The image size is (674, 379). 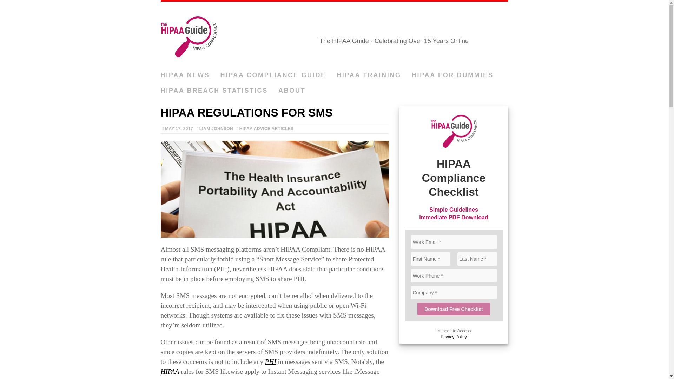 I want to click on HIPAA COMPLIANCE GUIDE, so click(x=273, y=75).